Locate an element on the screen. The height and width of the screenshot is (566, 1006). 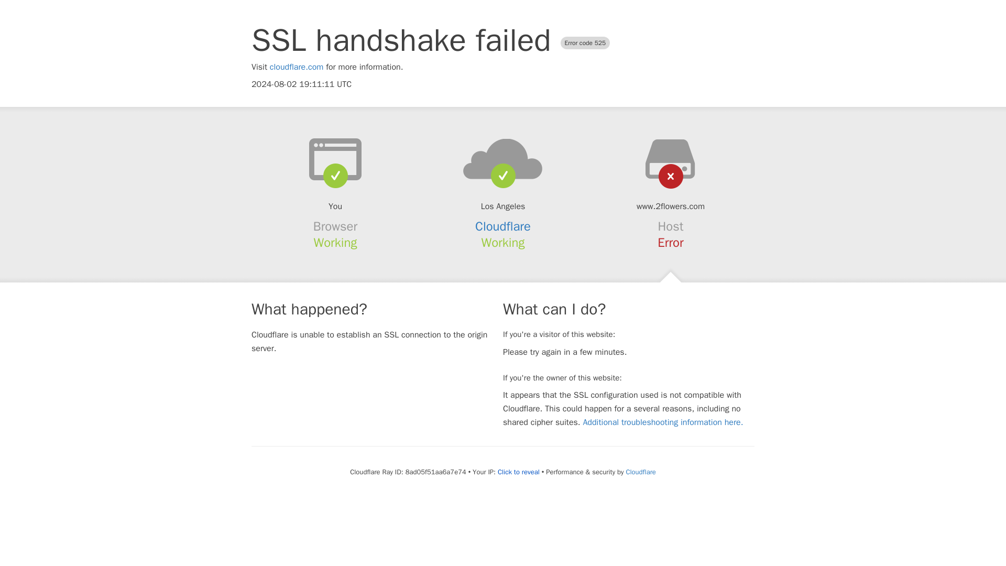
Cloudflare is located at coordinates (503, 226).